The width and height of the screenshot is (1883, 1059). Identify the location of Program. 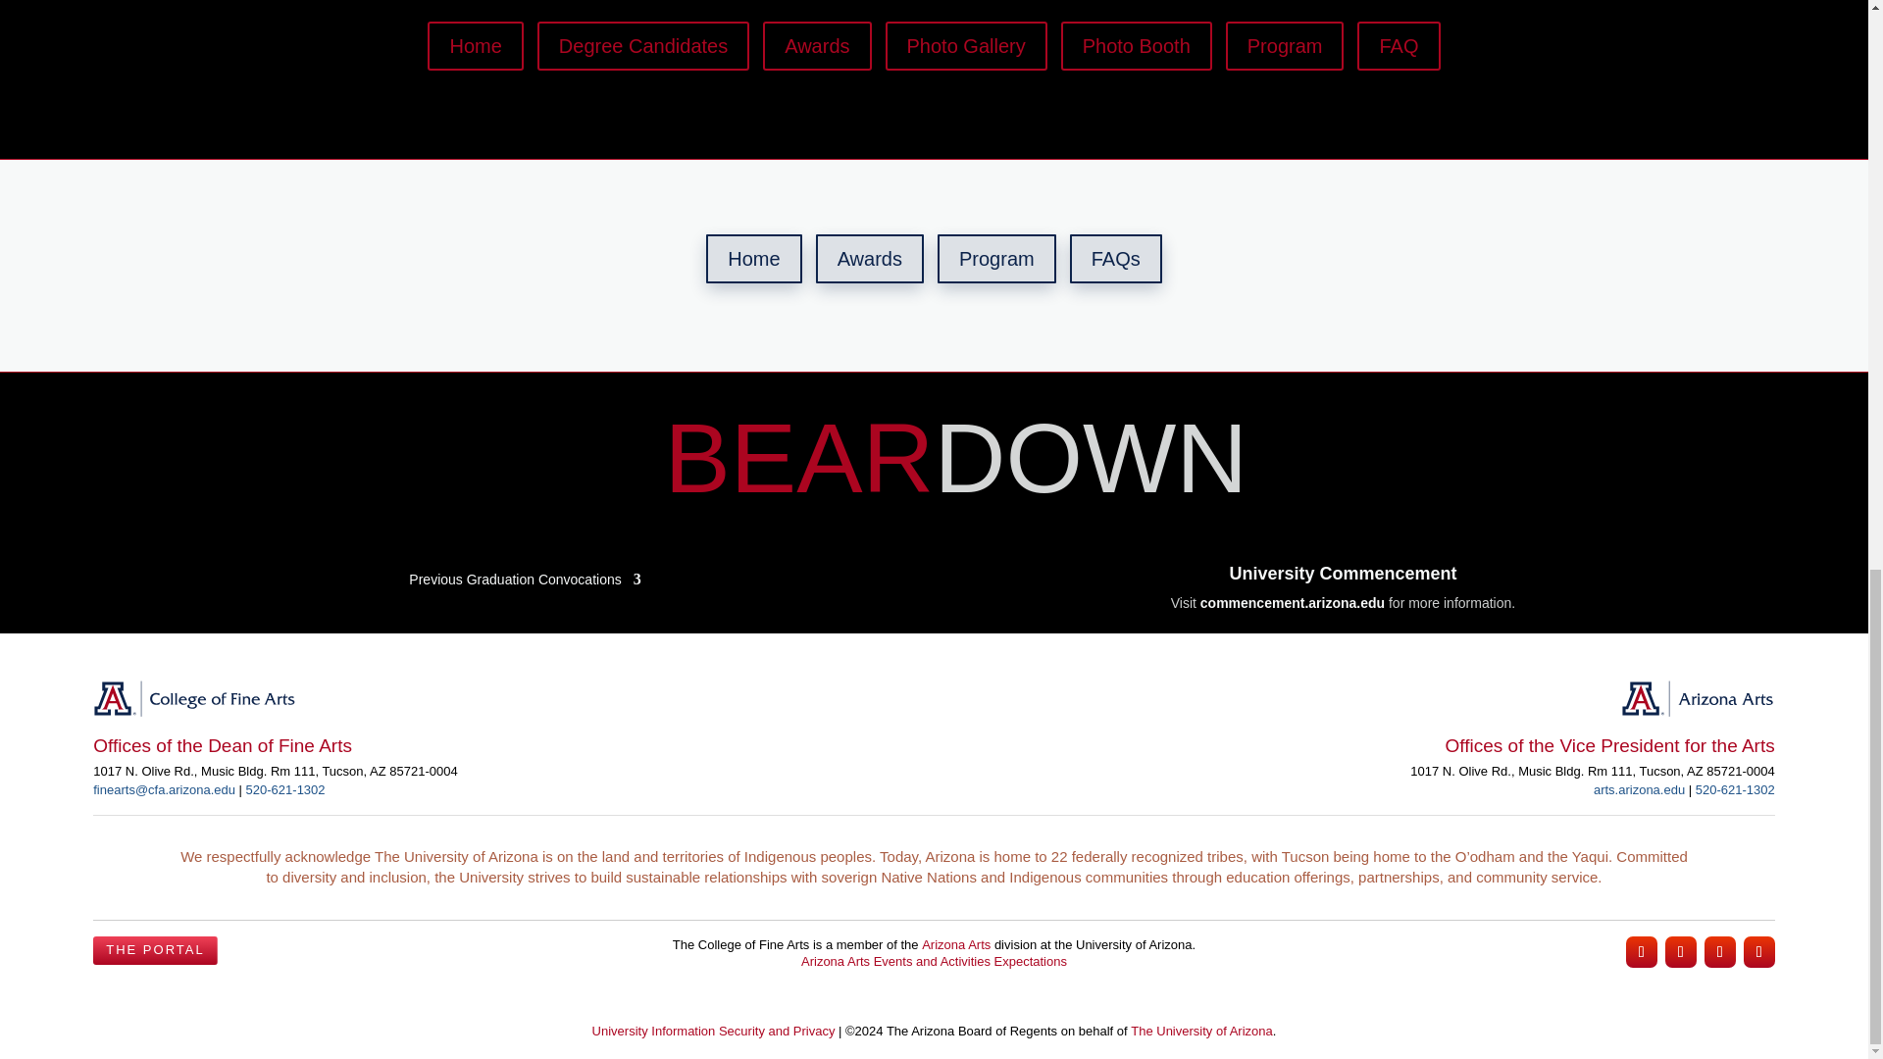
(996, 259).